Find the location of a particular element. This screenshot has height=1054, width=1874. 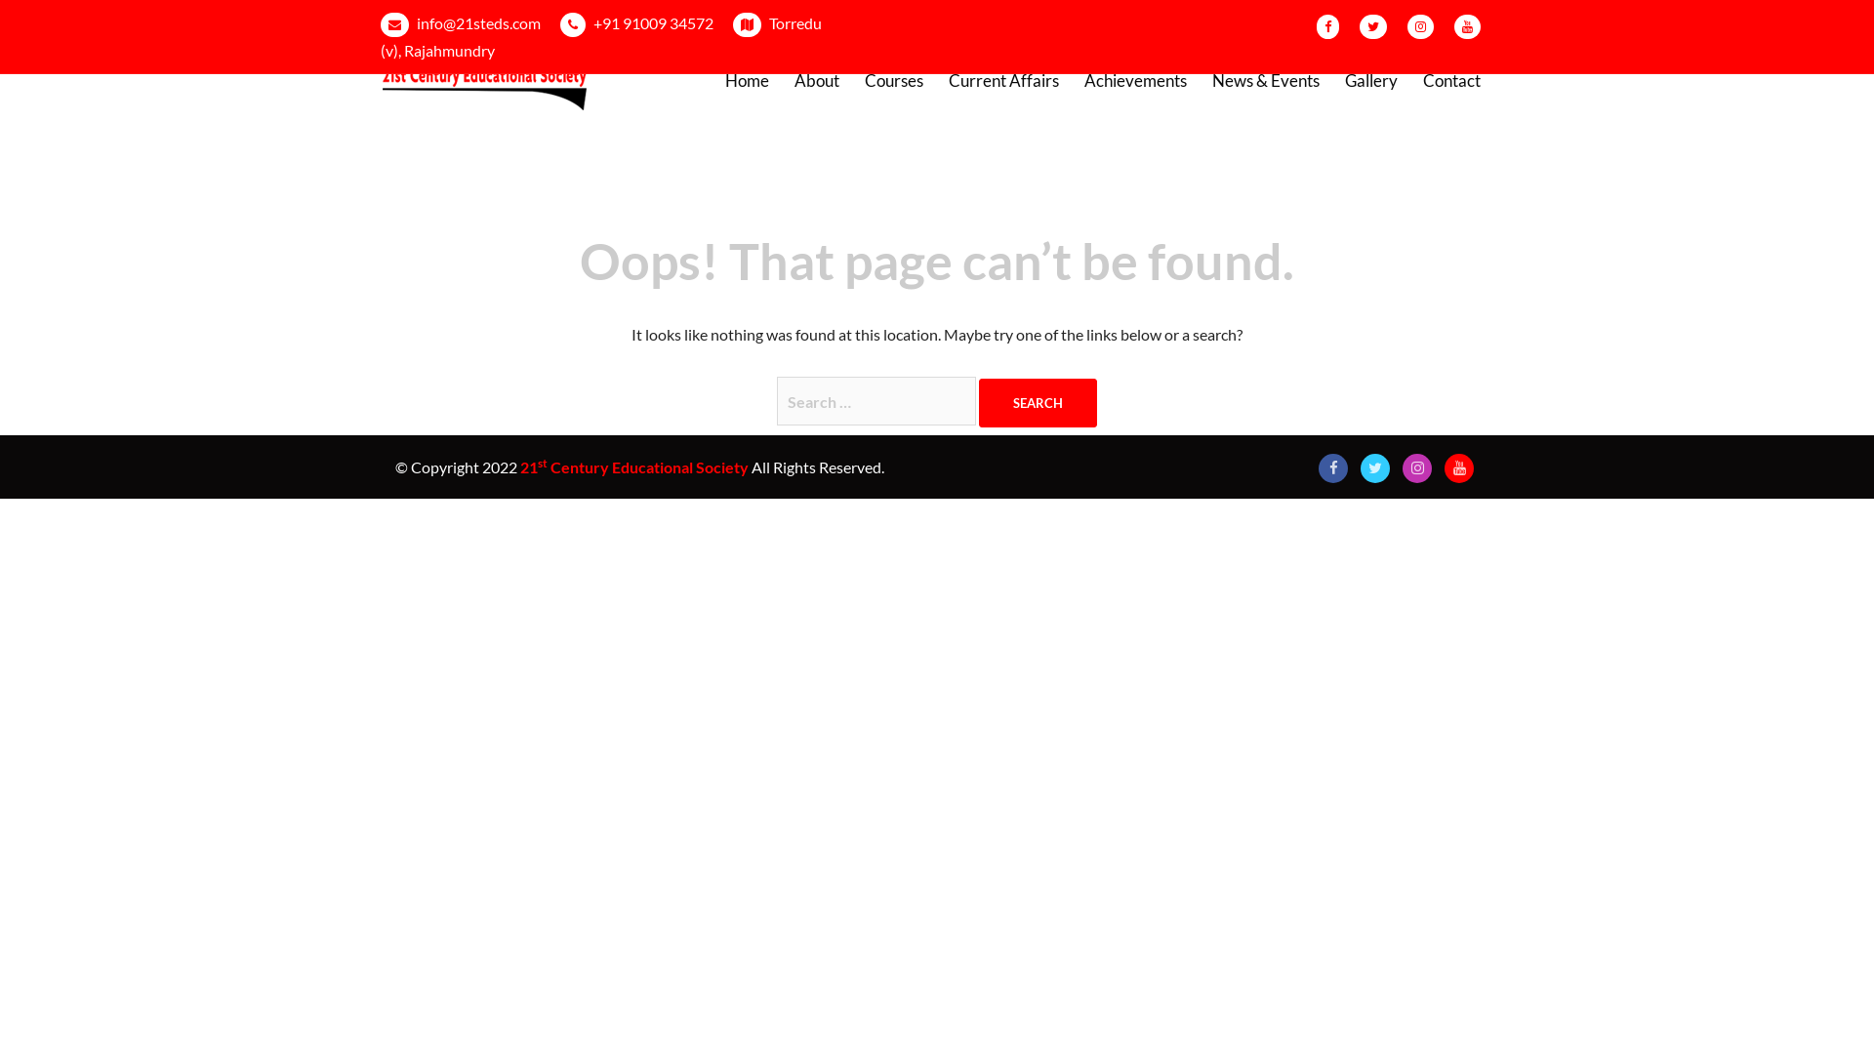

Search is located at coordinates (1038, 403).